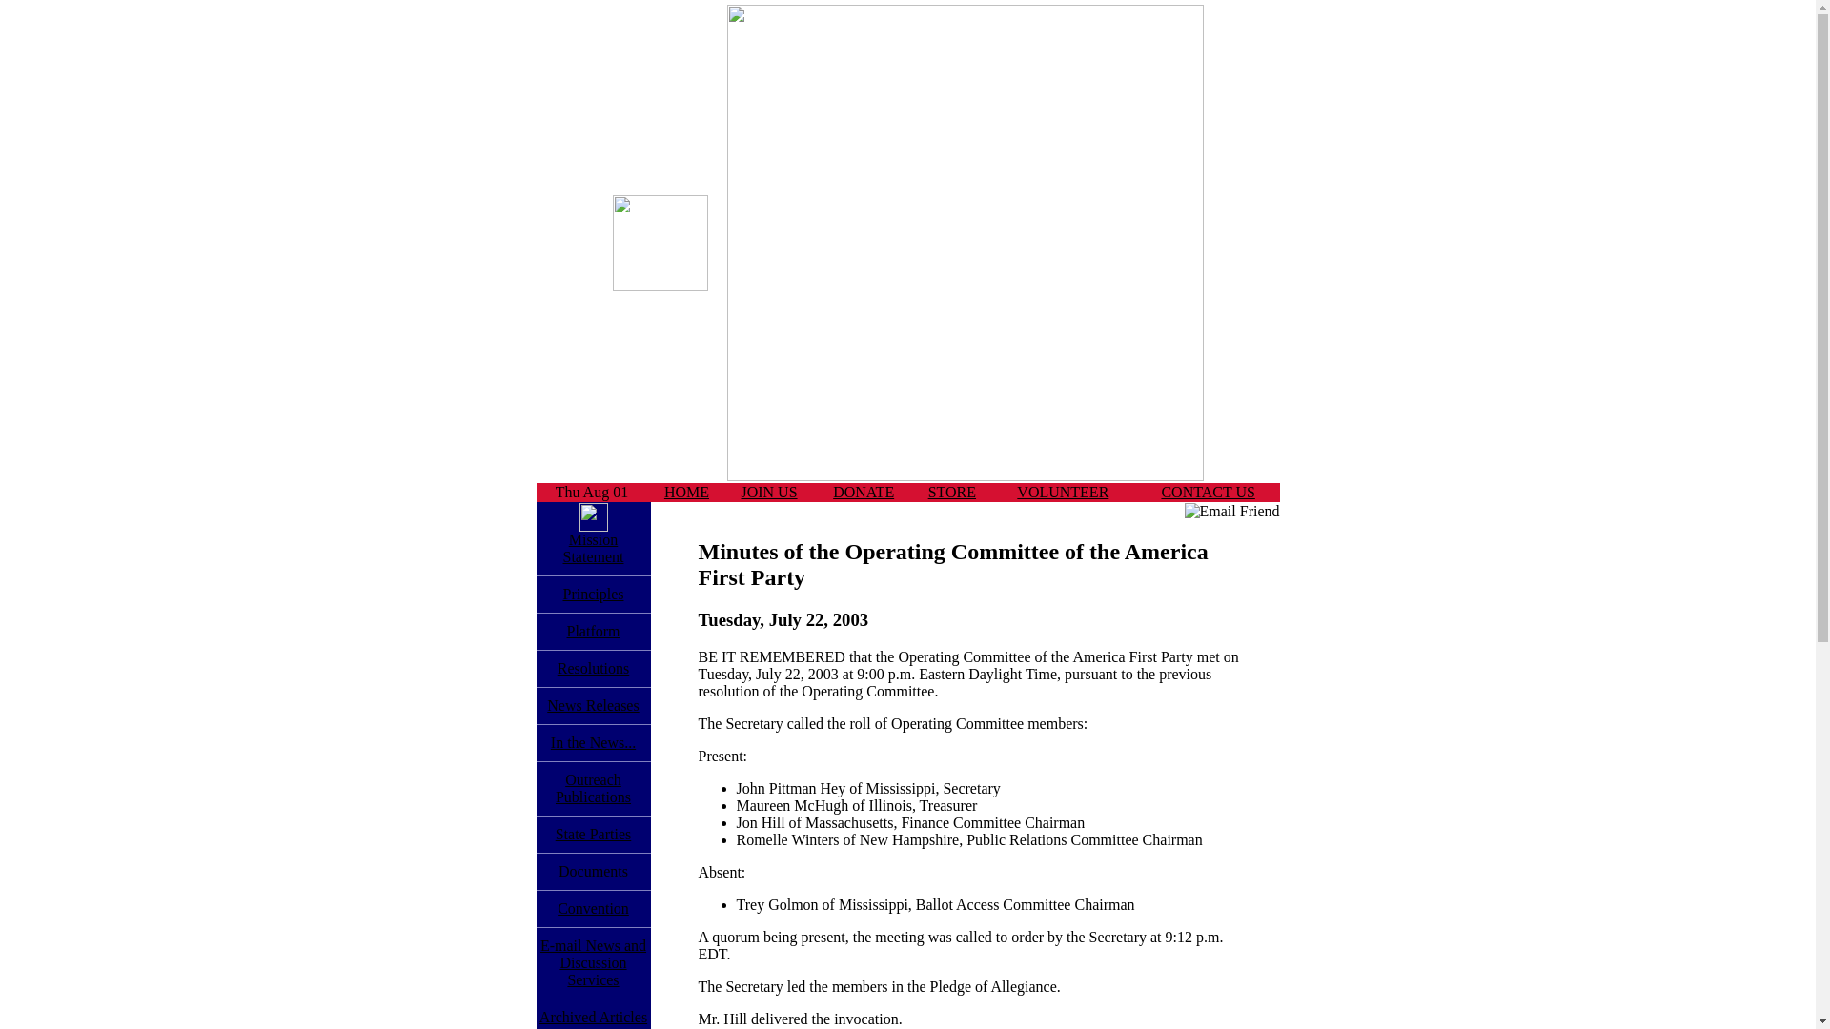 The image size is (1830, 1029). Describe the element at coordinates (768, 492) in the screenshot. I see `In the News...` at that location.